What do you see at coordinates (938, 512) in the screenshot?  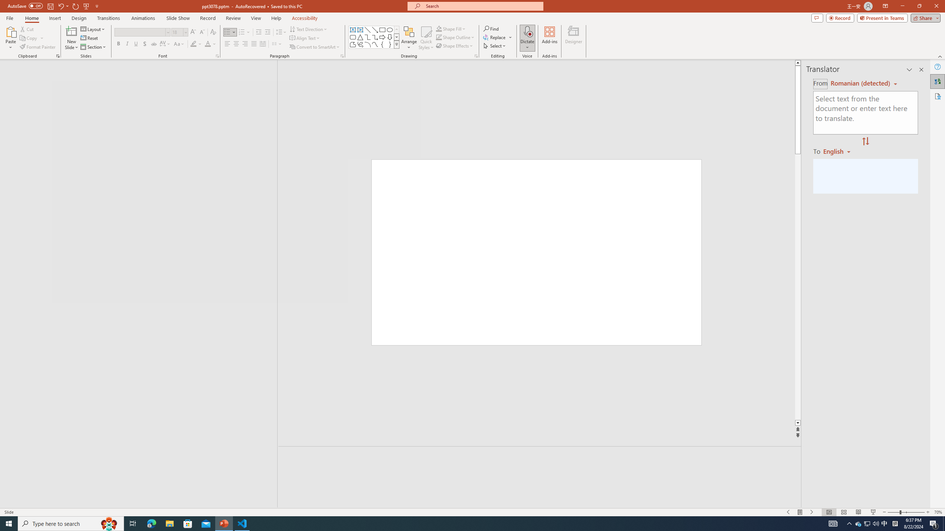 I see `Zoom 70%` at bounding box center [938, 512].